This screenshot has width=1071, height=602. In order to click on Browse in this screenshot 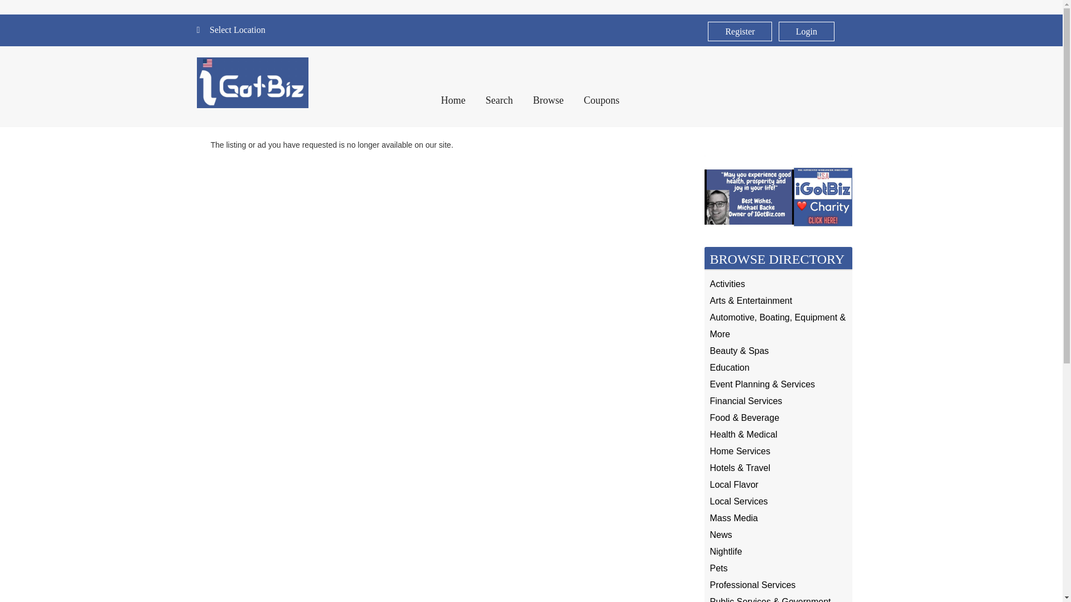, I will do `click(548, 100)`.